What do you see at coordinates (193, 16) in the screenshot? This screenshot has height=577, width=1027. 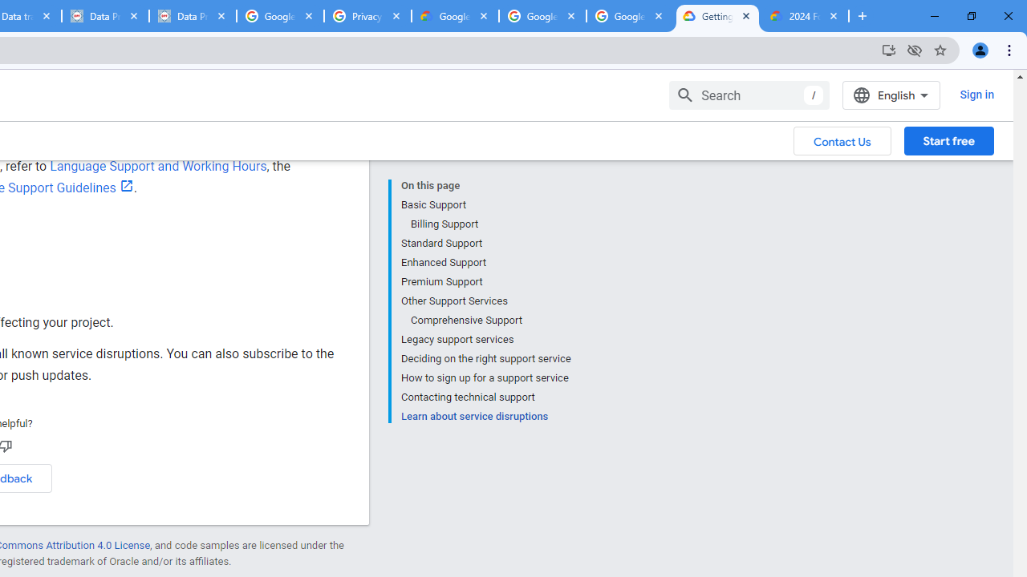 I see `Data Privacy Framework` at bounding box center [193, 16].